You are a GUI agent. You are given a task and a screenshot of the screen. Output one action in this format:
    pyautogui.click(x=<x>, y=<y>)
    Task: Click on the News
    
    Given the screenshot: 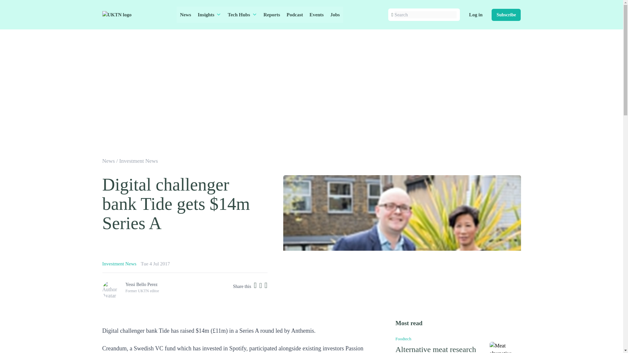 What is the action you would take?
    pyautogui.click(x=108, y=161)
    